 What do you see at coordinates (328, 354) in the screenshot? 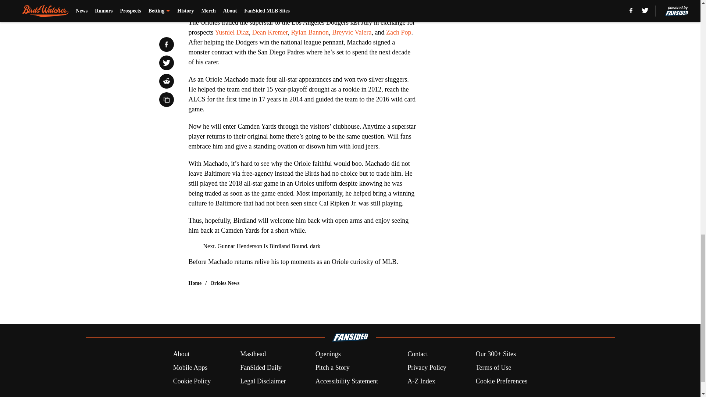
I see `Openings` at bounding box center [328, 354].